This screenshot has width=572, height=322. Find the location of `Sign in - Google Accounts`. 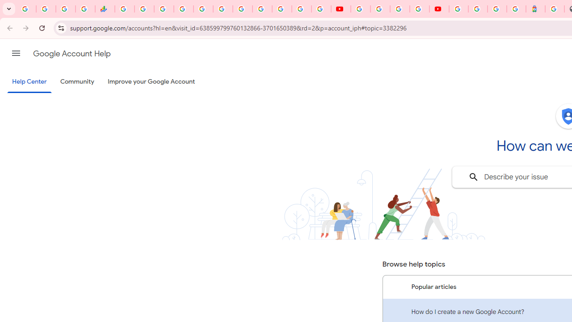

Sign in - Google Accounts is located at coordinates (478, 9).